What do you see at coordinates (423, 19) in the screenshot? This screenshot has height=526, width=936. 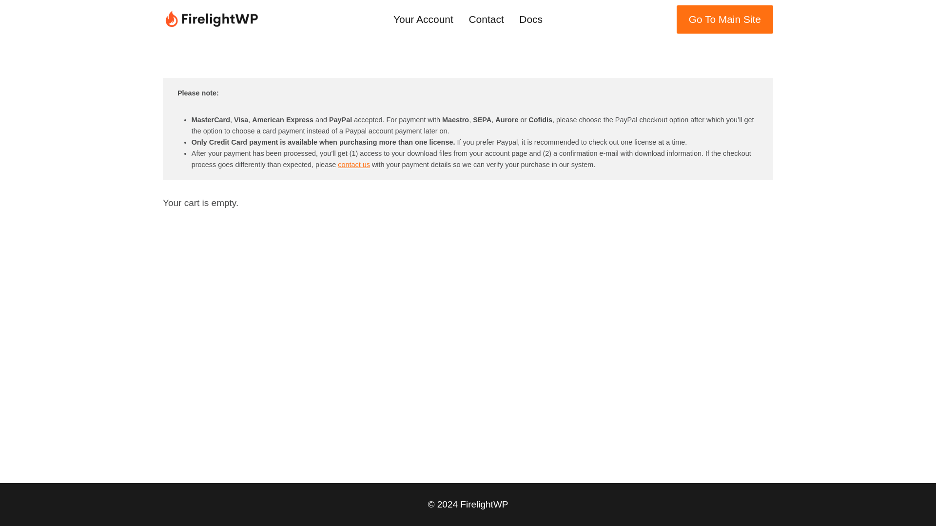 I see `Your Account` at bounding box center [423, 19].